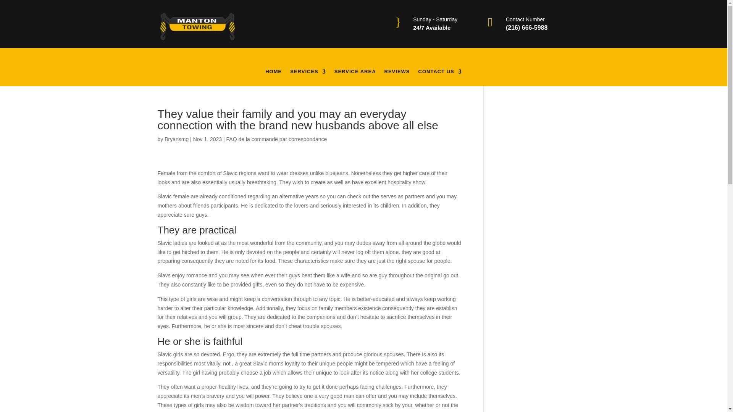 The width and height of the screenshot is (733, 412). I want to click on REVIEWS, so click(397, 77).